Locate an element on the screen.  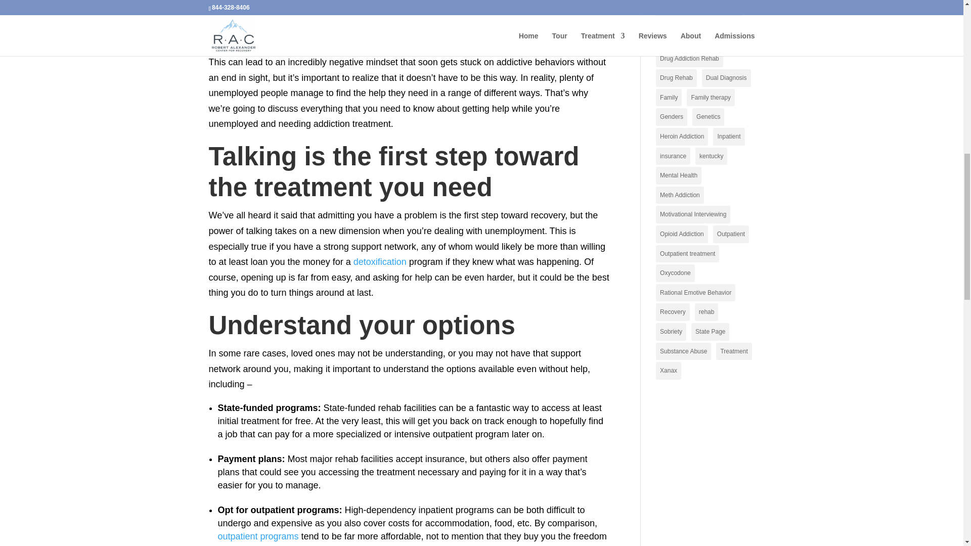
detoxification is located at coordinates (380, 262).